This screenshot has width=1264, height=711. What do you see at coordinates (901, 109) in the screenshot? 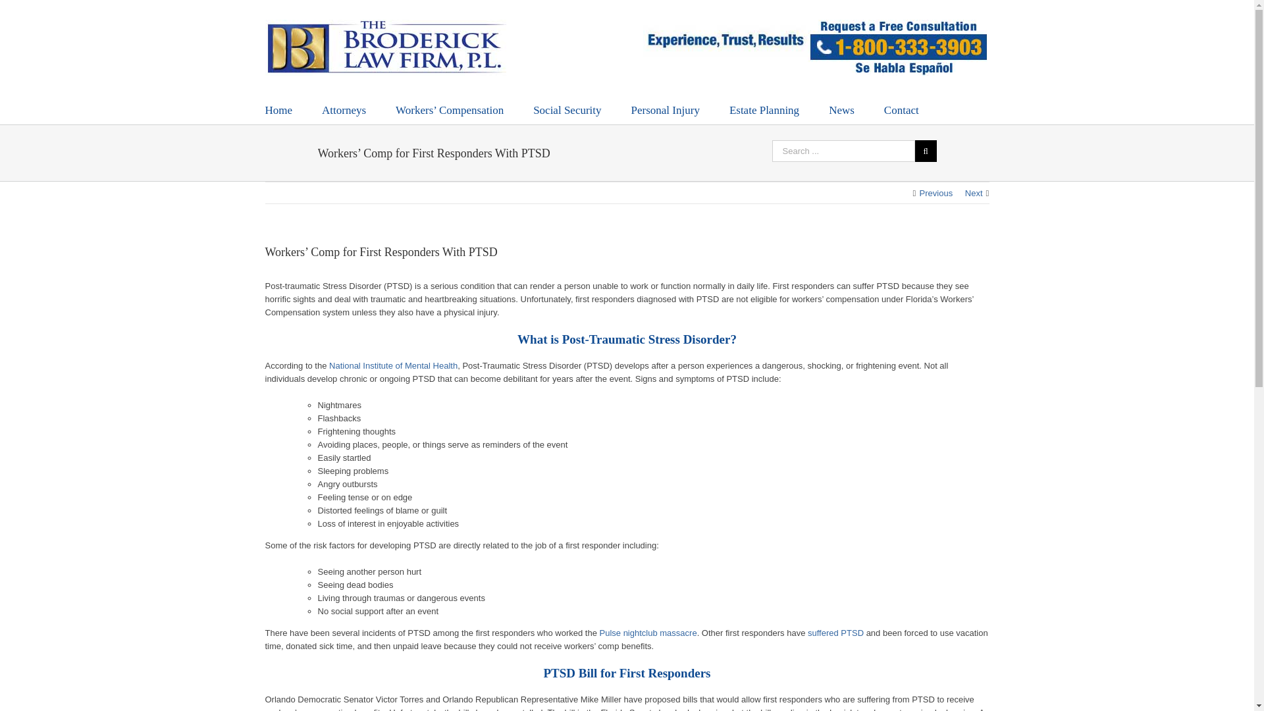
I see `Contact` at bounding box center [901, 109].